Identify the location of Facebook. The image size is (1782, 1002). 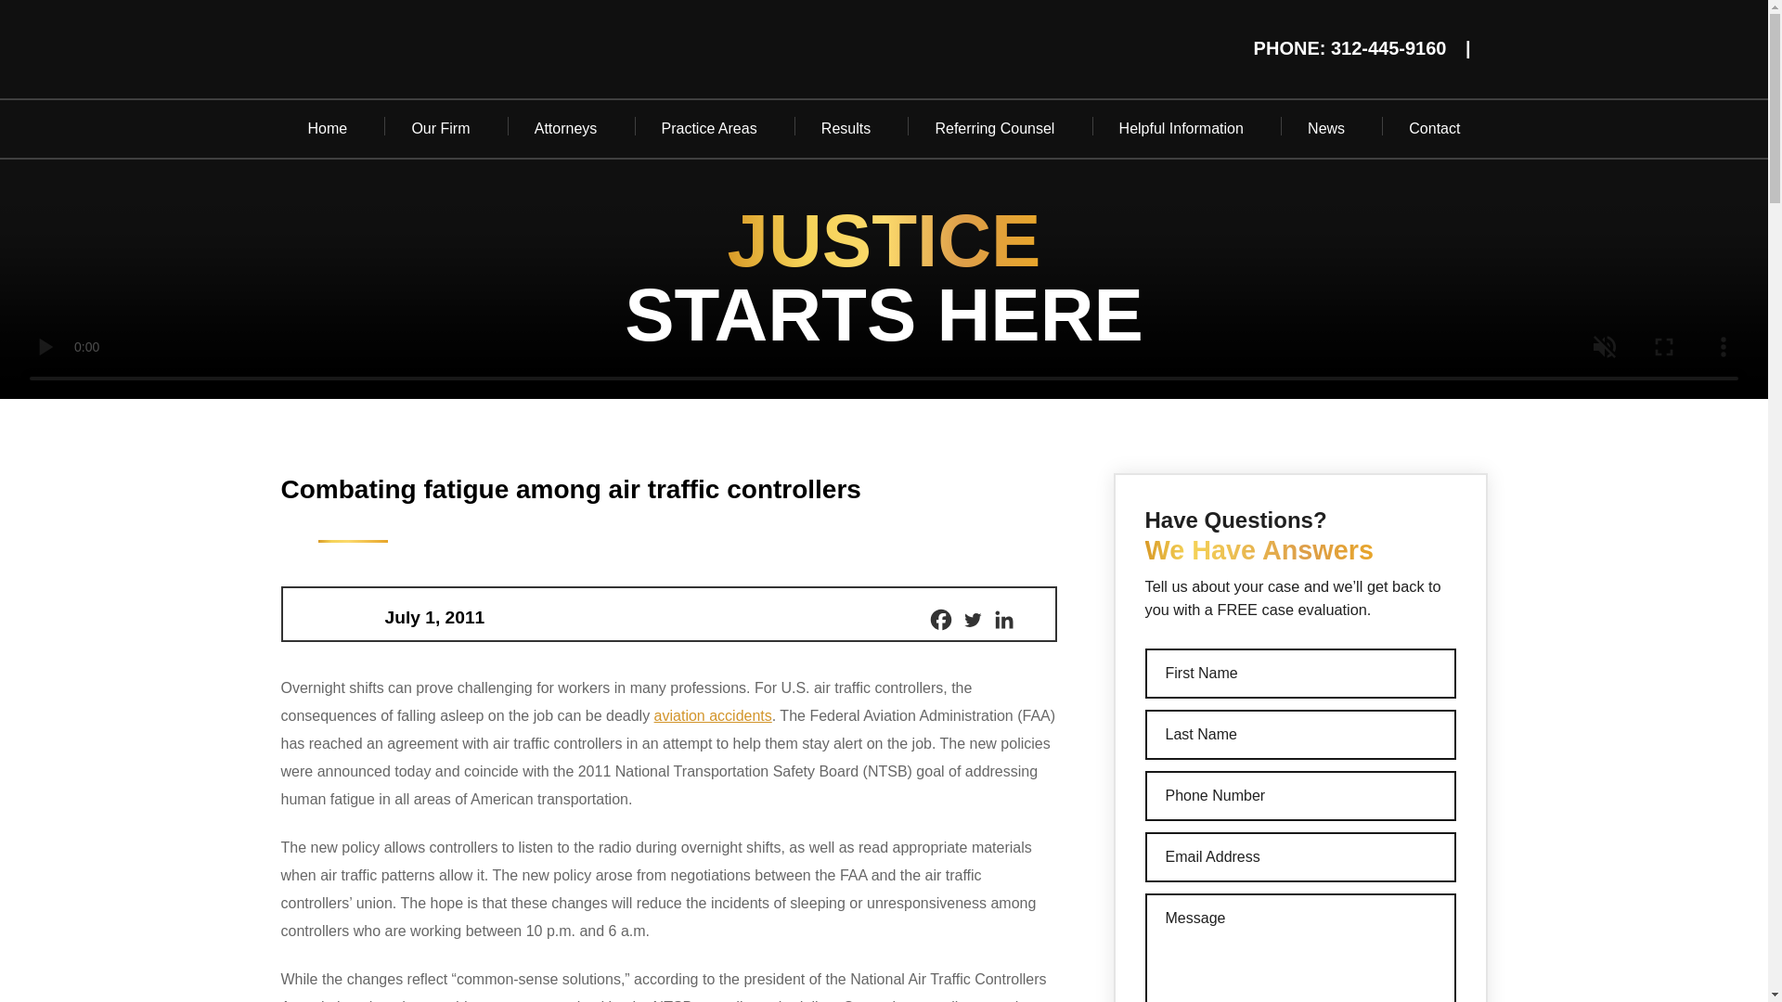
(939, 620).